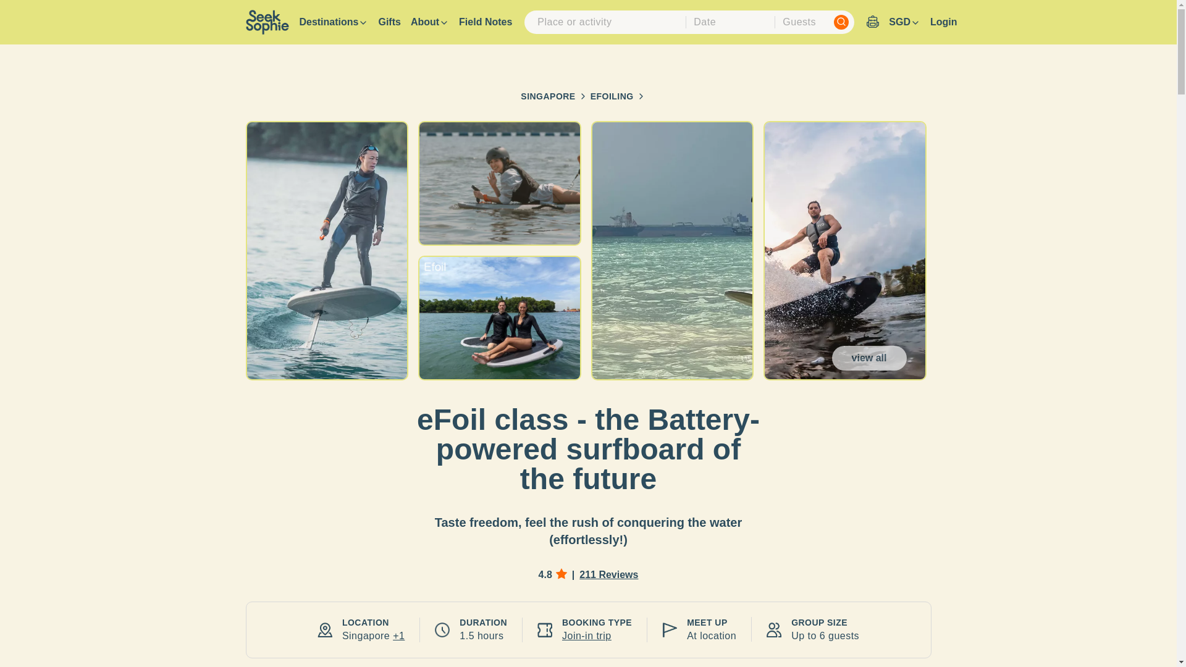  I want to click on Chat, so click(1145, 634).